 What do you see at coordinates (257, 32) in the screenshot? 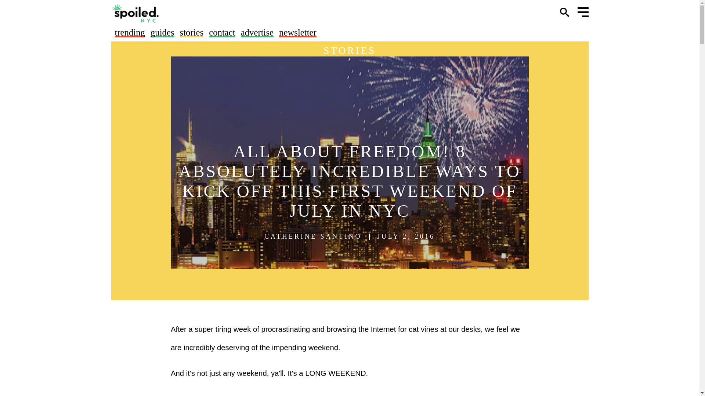
I see `advertise` at bounding box center [257, 32].